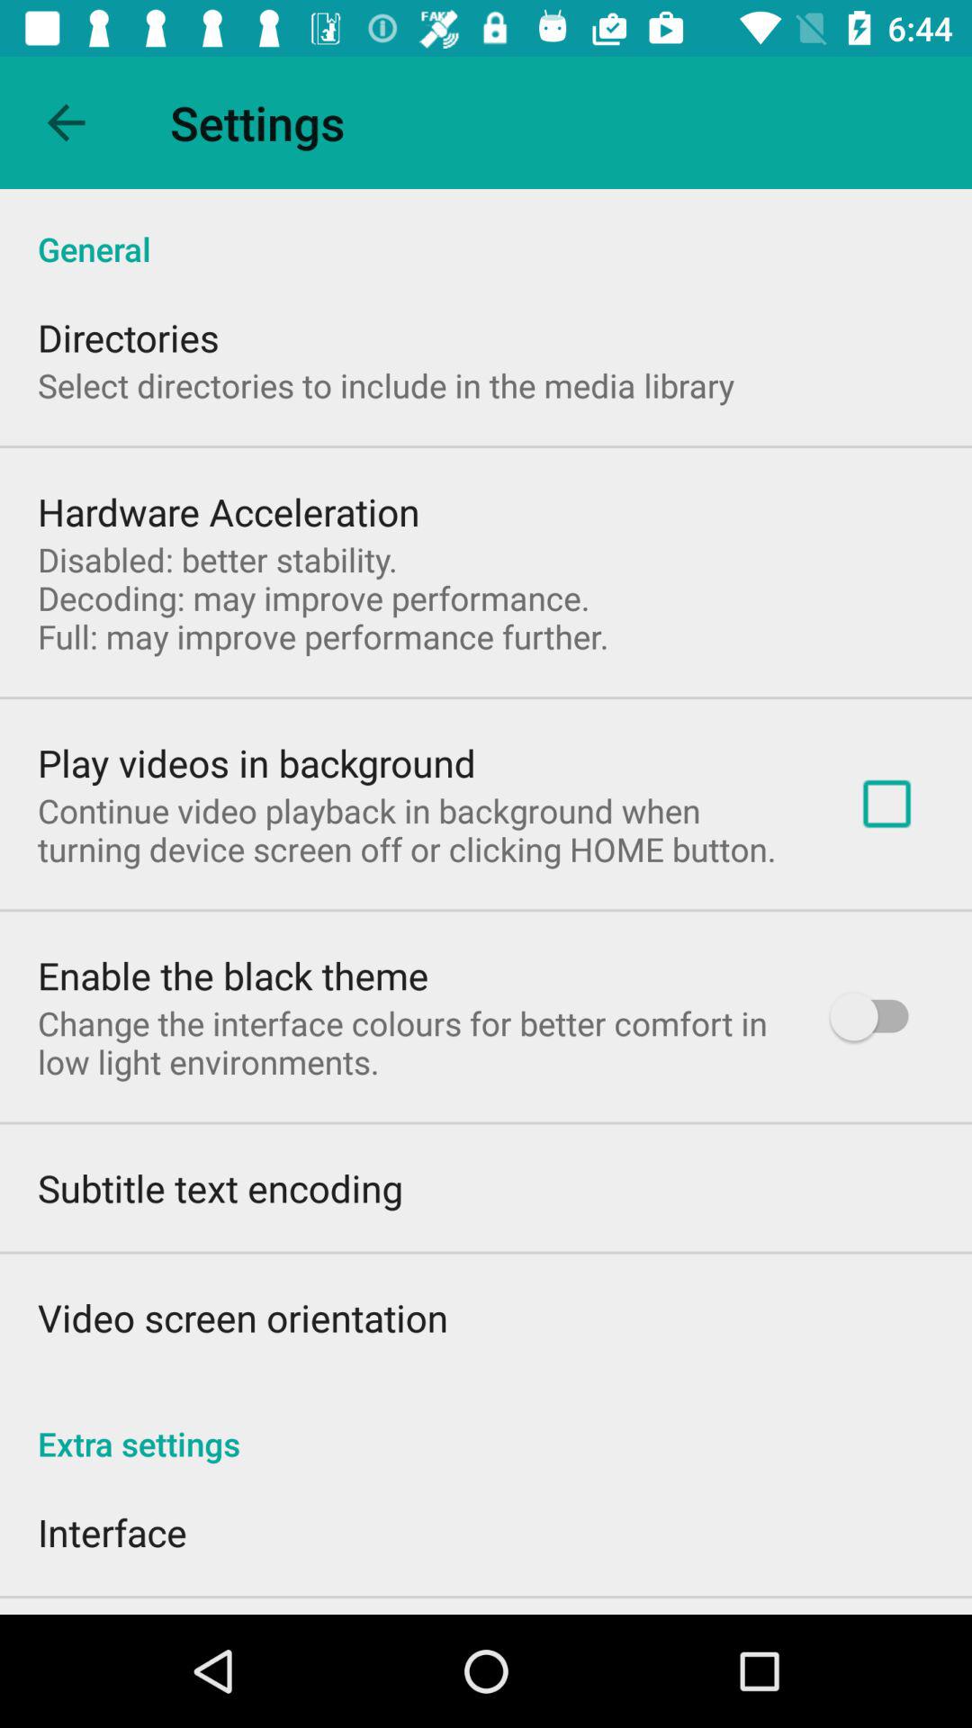 The image size is (972, 1728). Describe the element at coordinates (233, 976) in the screenshot. I see `launch the item below continue video playback app` at that location.